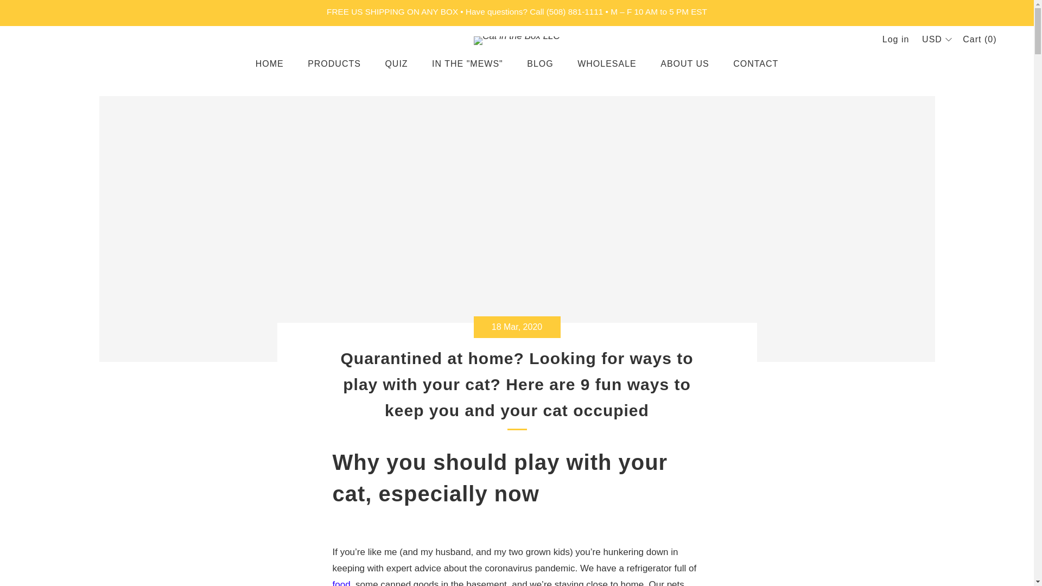 The height and width of the screenshot is (586, 1042). I want to click on HOME, so click(269, 63).